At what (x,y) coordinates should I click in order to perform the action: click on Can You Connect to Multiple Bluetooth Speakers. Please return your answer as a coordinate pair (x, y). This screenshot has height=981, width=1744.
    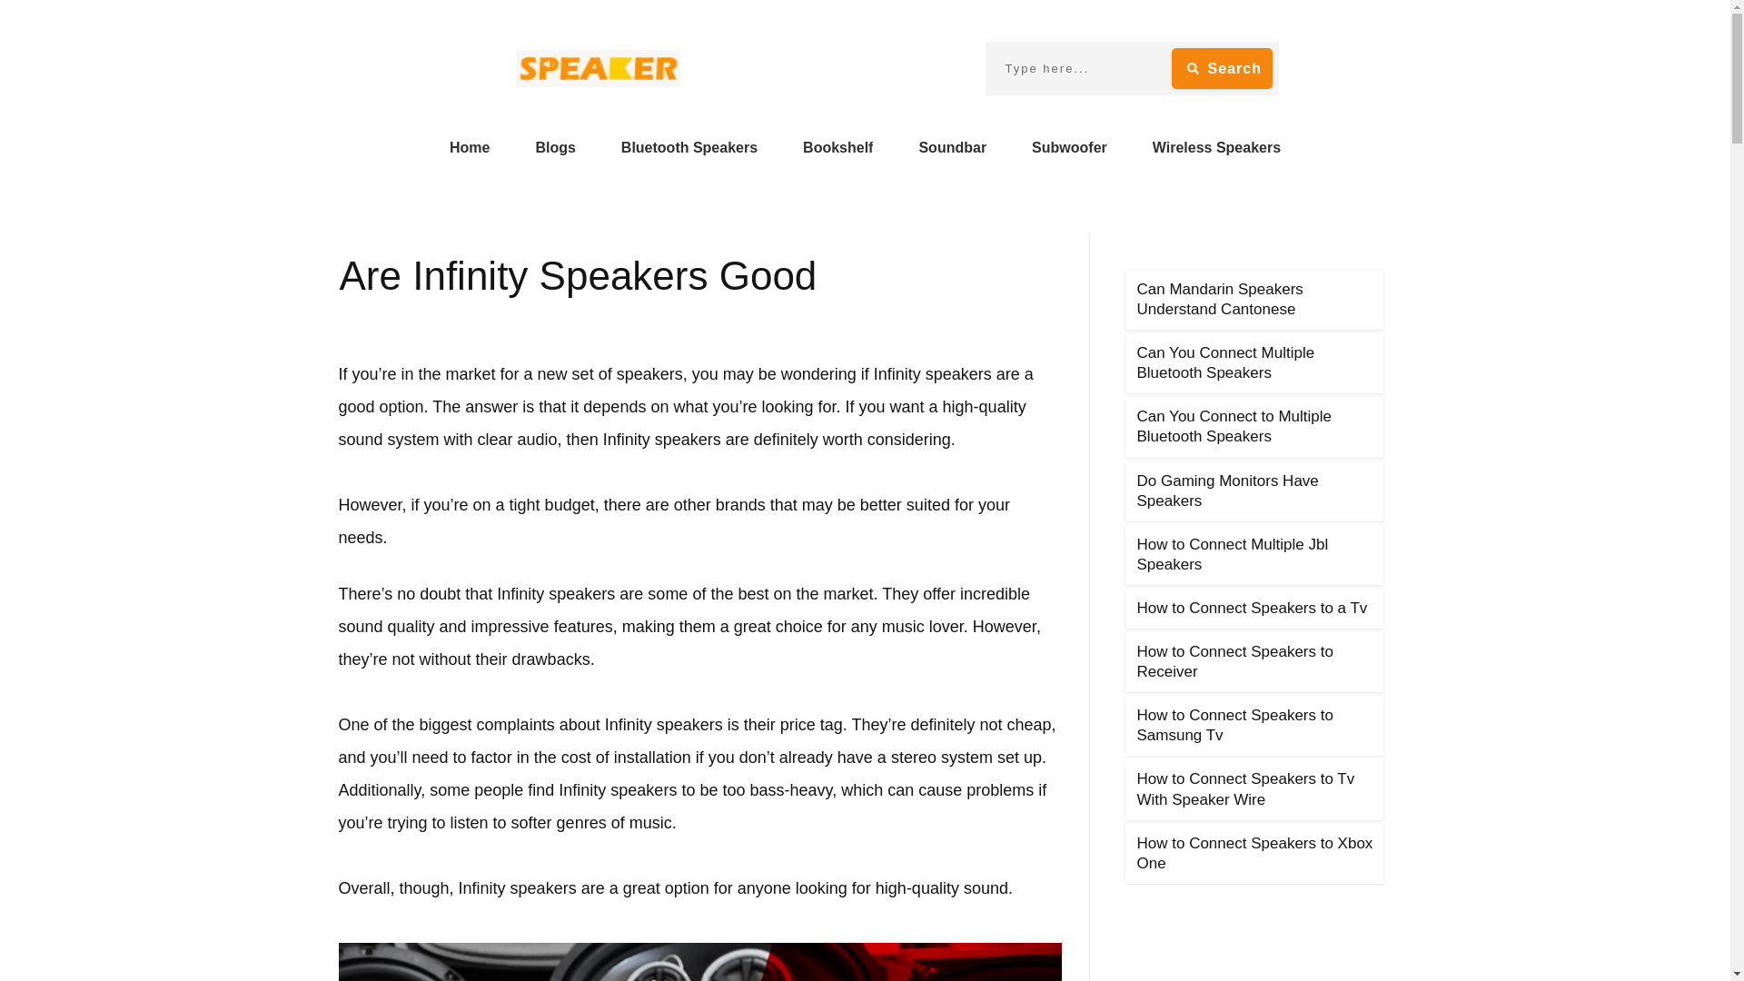
    Looking at the image, I should click on (1234, 427).